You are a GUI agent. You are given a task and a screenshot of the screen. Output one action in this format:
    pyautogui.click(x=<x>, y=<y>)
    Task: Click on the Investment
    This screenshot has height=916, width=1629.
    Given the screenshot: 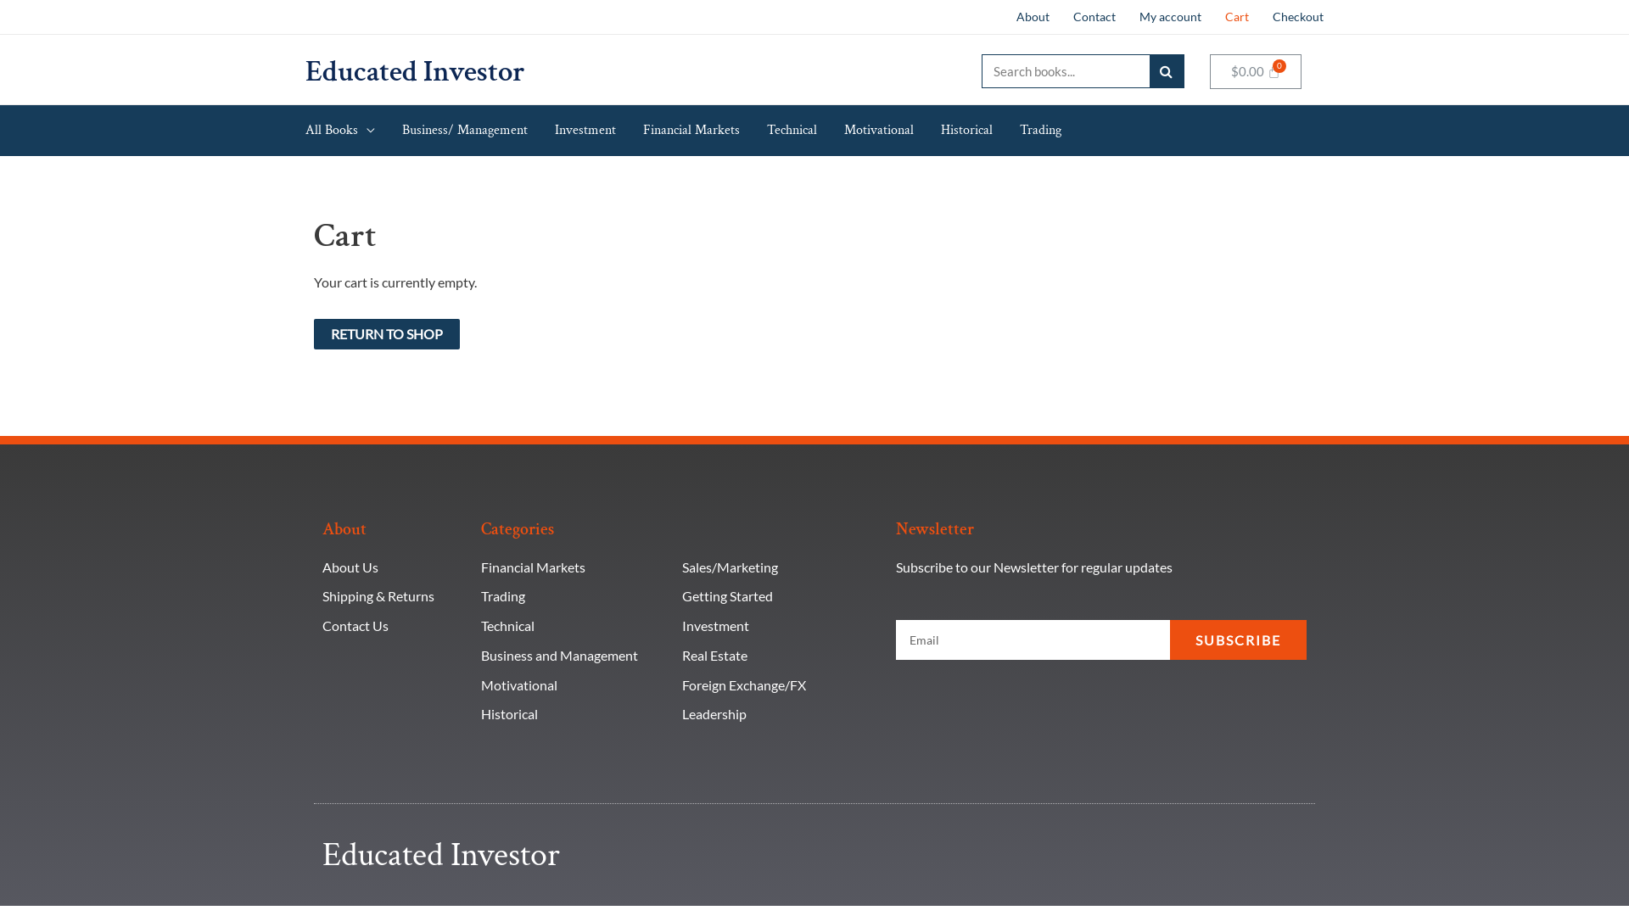 What is the action you would take?
    pyautogui.click(x=599, y=131)
    